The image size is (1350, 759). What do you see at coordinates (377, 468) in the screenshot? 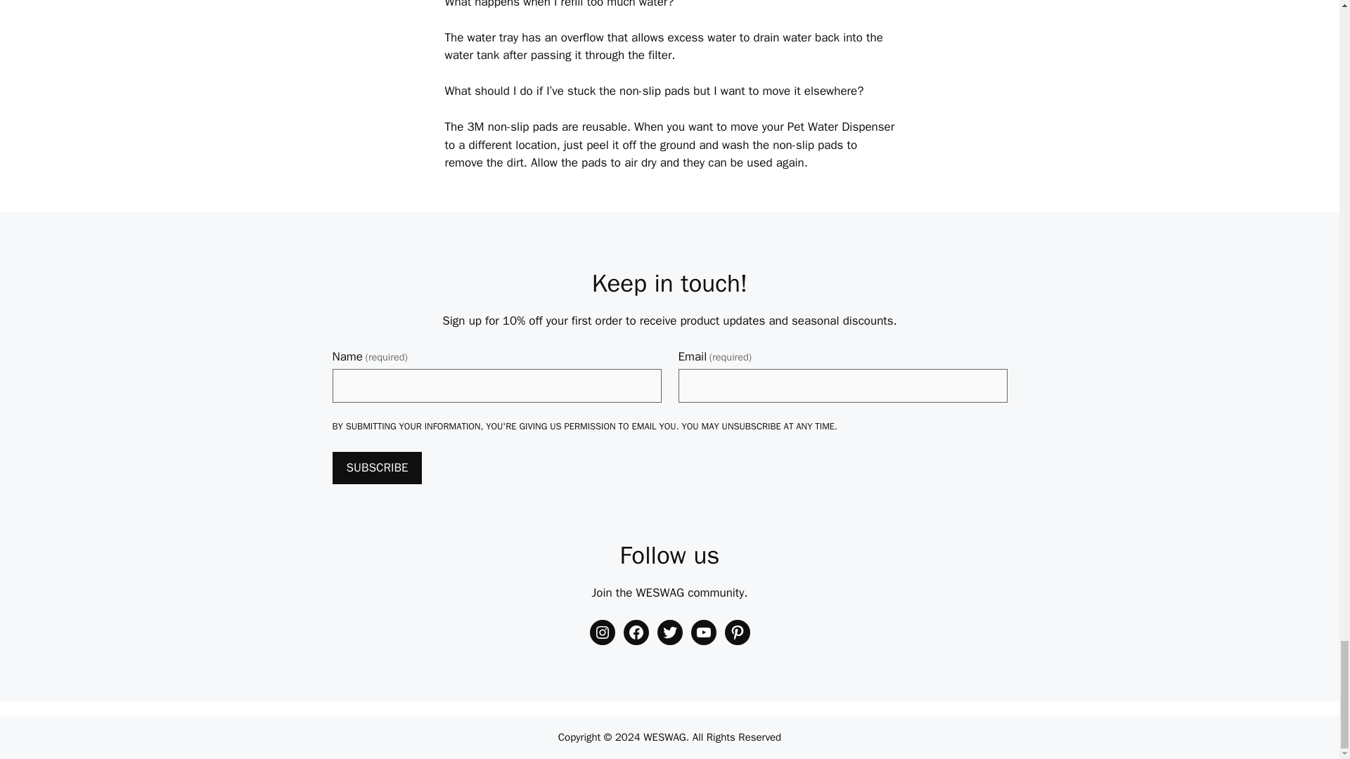
I see `SUBSCRIBE` at bounding box center [377, 468].